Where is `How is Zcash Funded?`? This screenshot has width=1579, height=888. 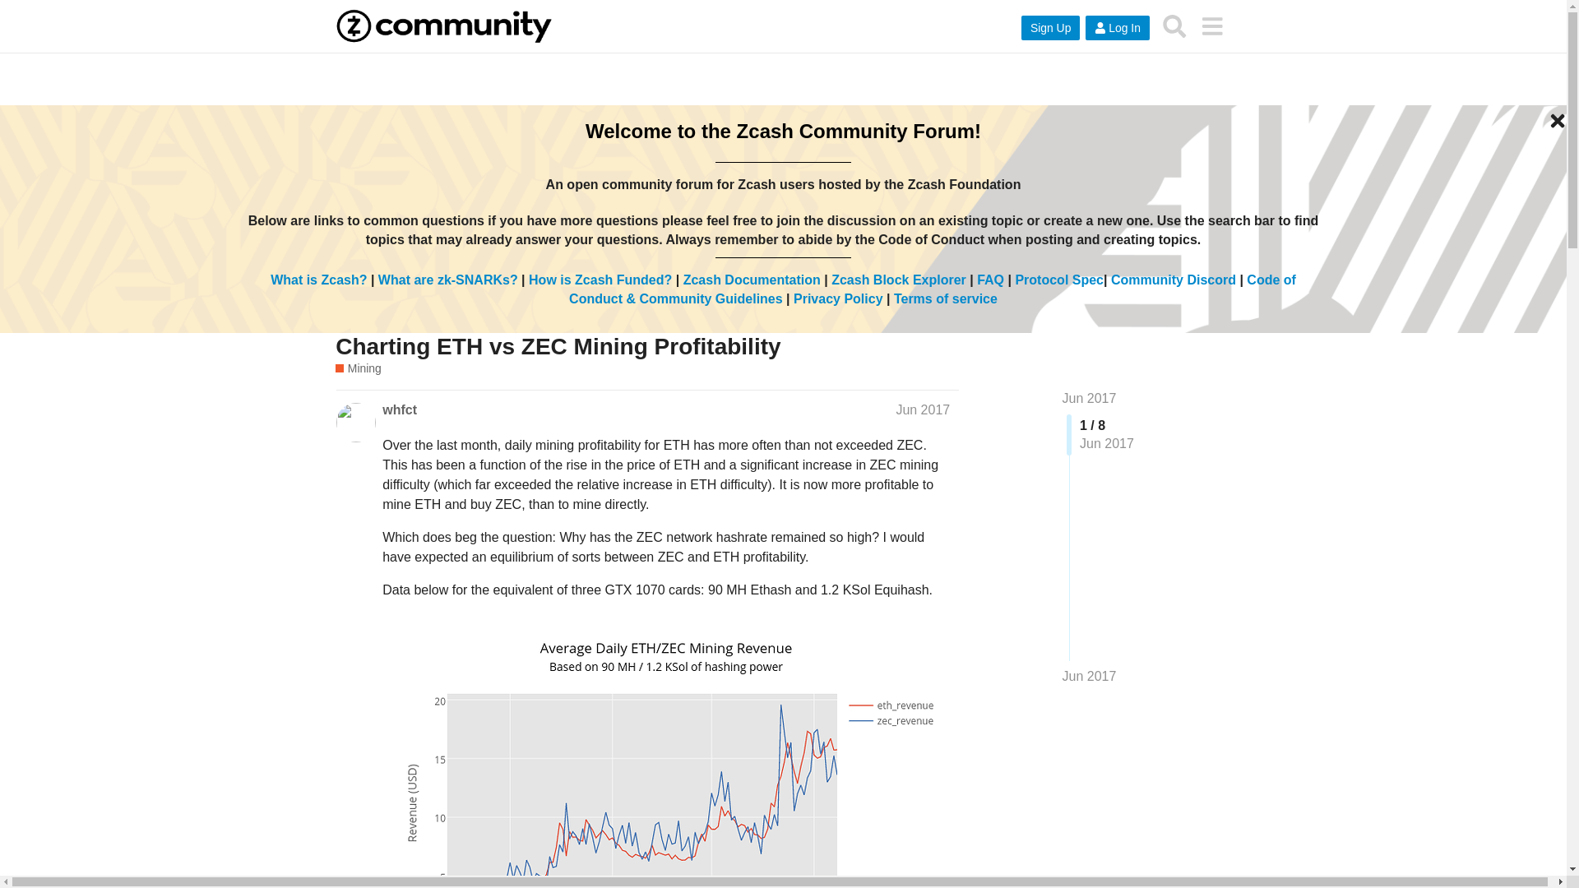 How is Zcash Funded? is located at coordinates (600, 280).